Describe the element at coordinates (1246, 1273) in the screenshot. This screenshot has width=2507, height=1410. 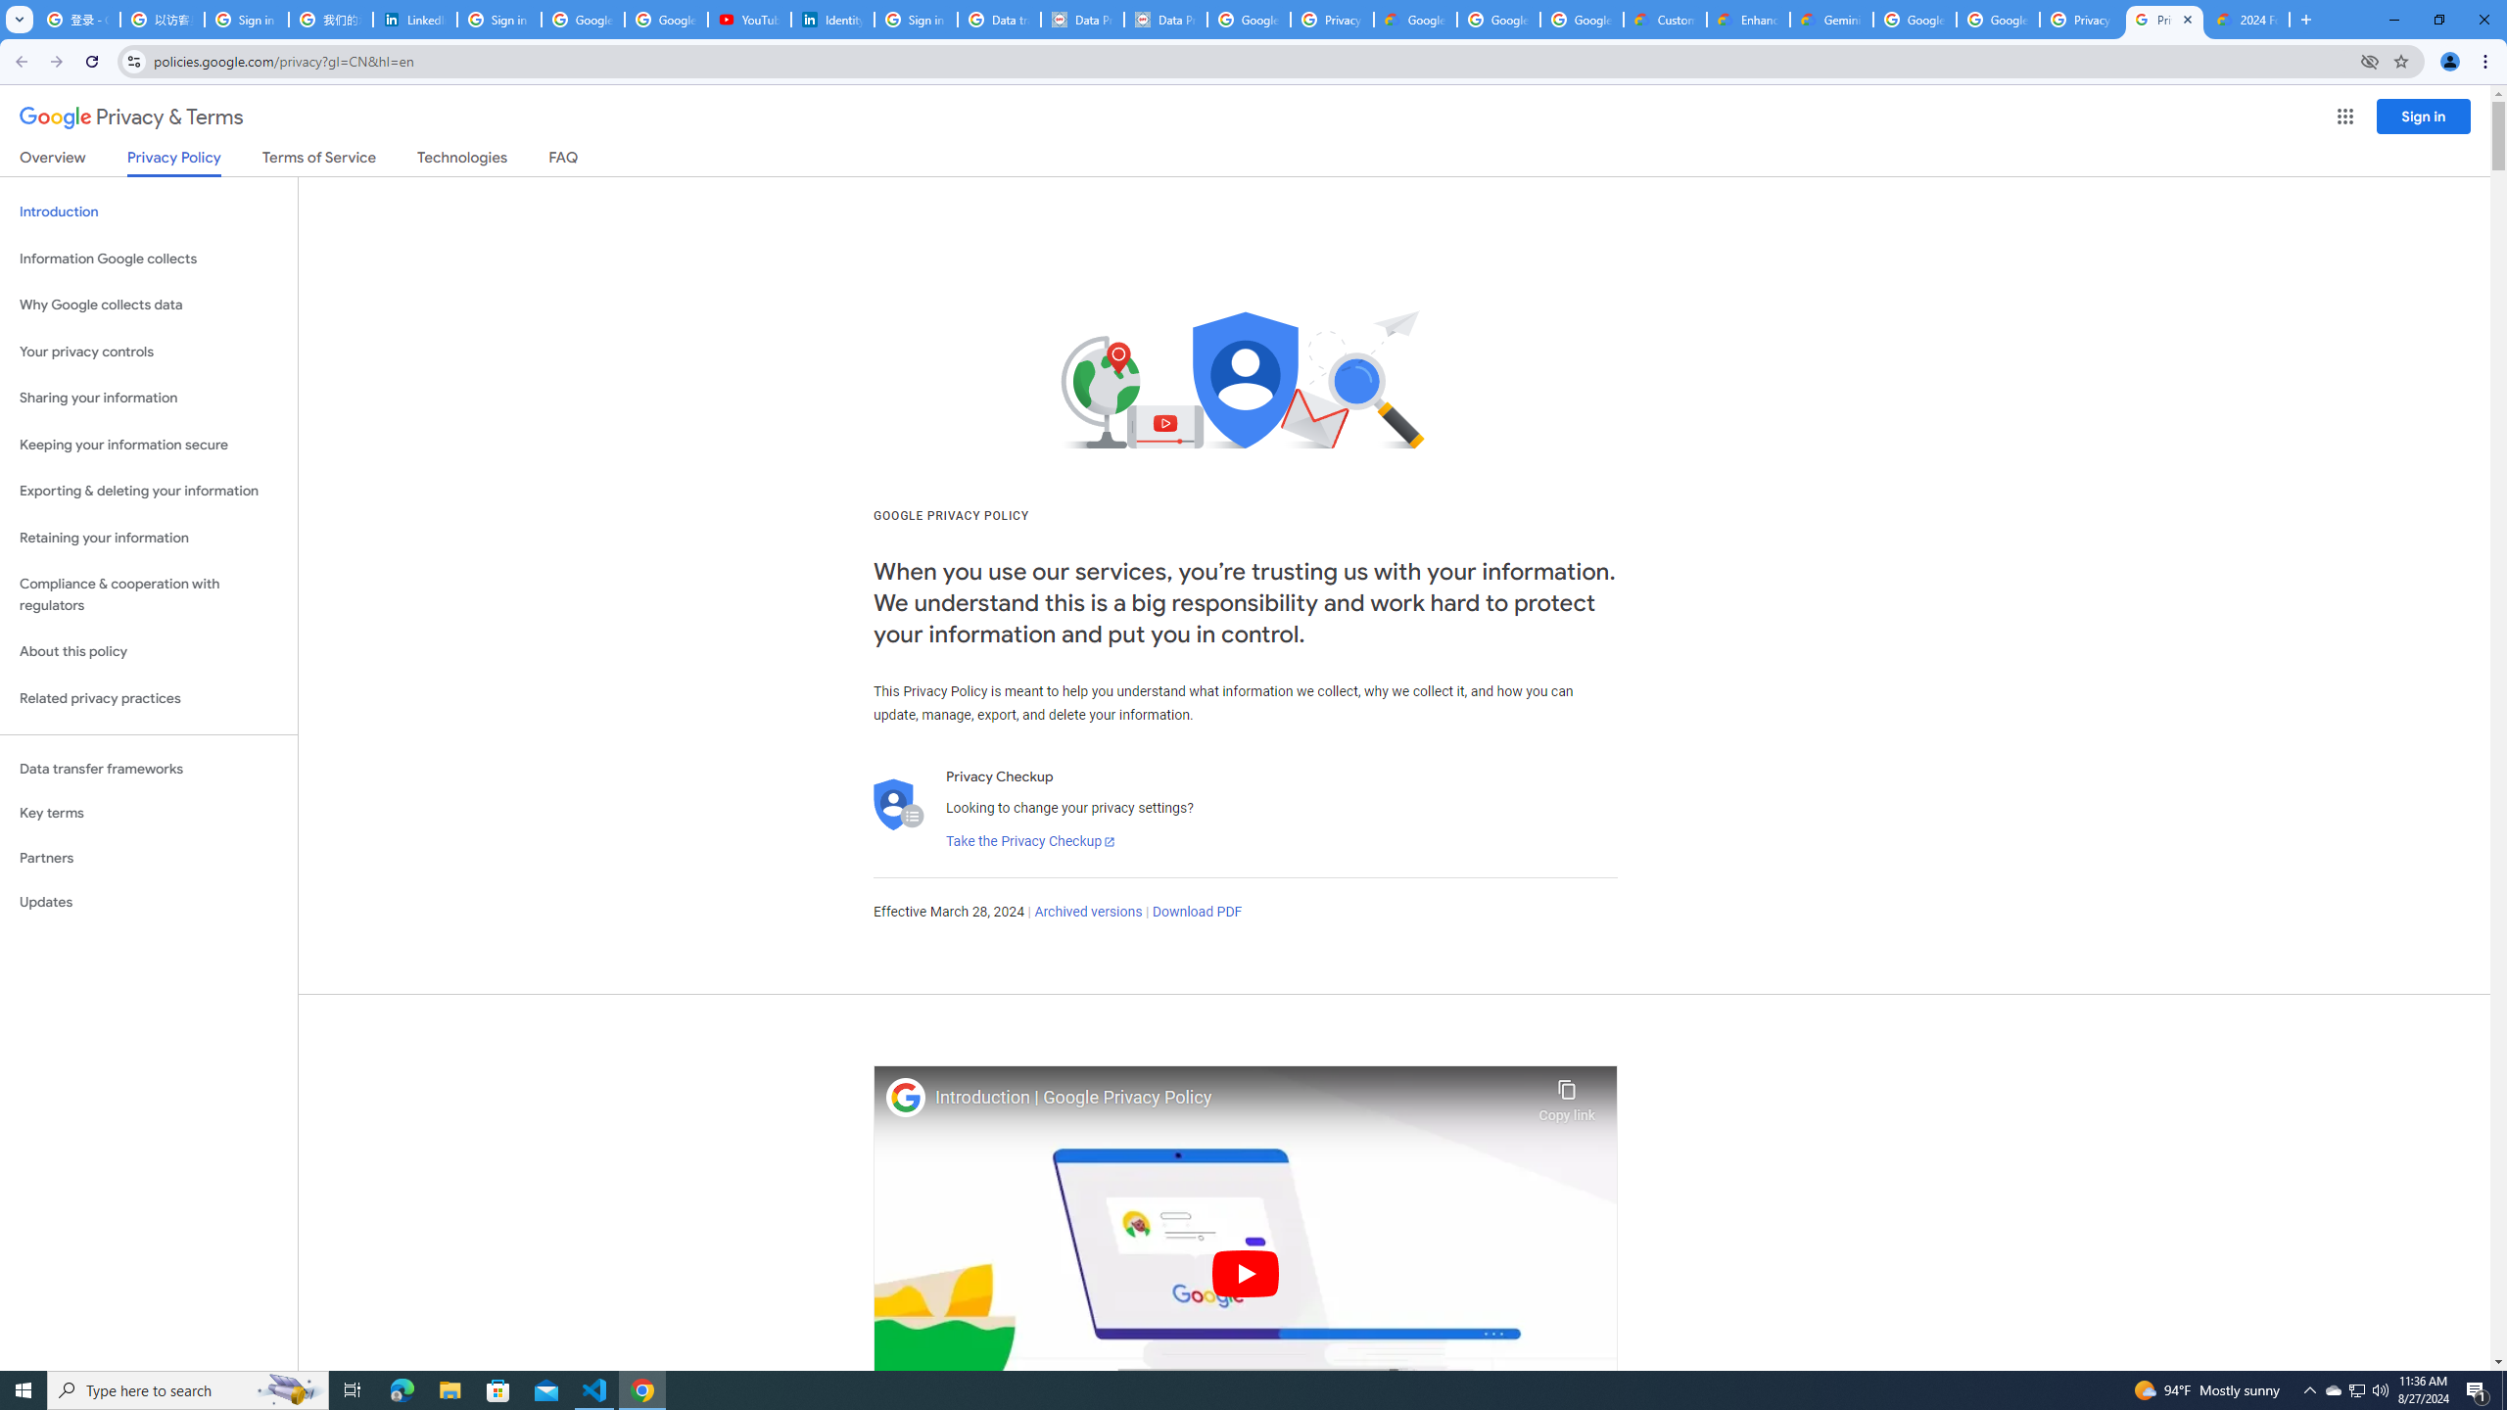
I see `Play` at that location.